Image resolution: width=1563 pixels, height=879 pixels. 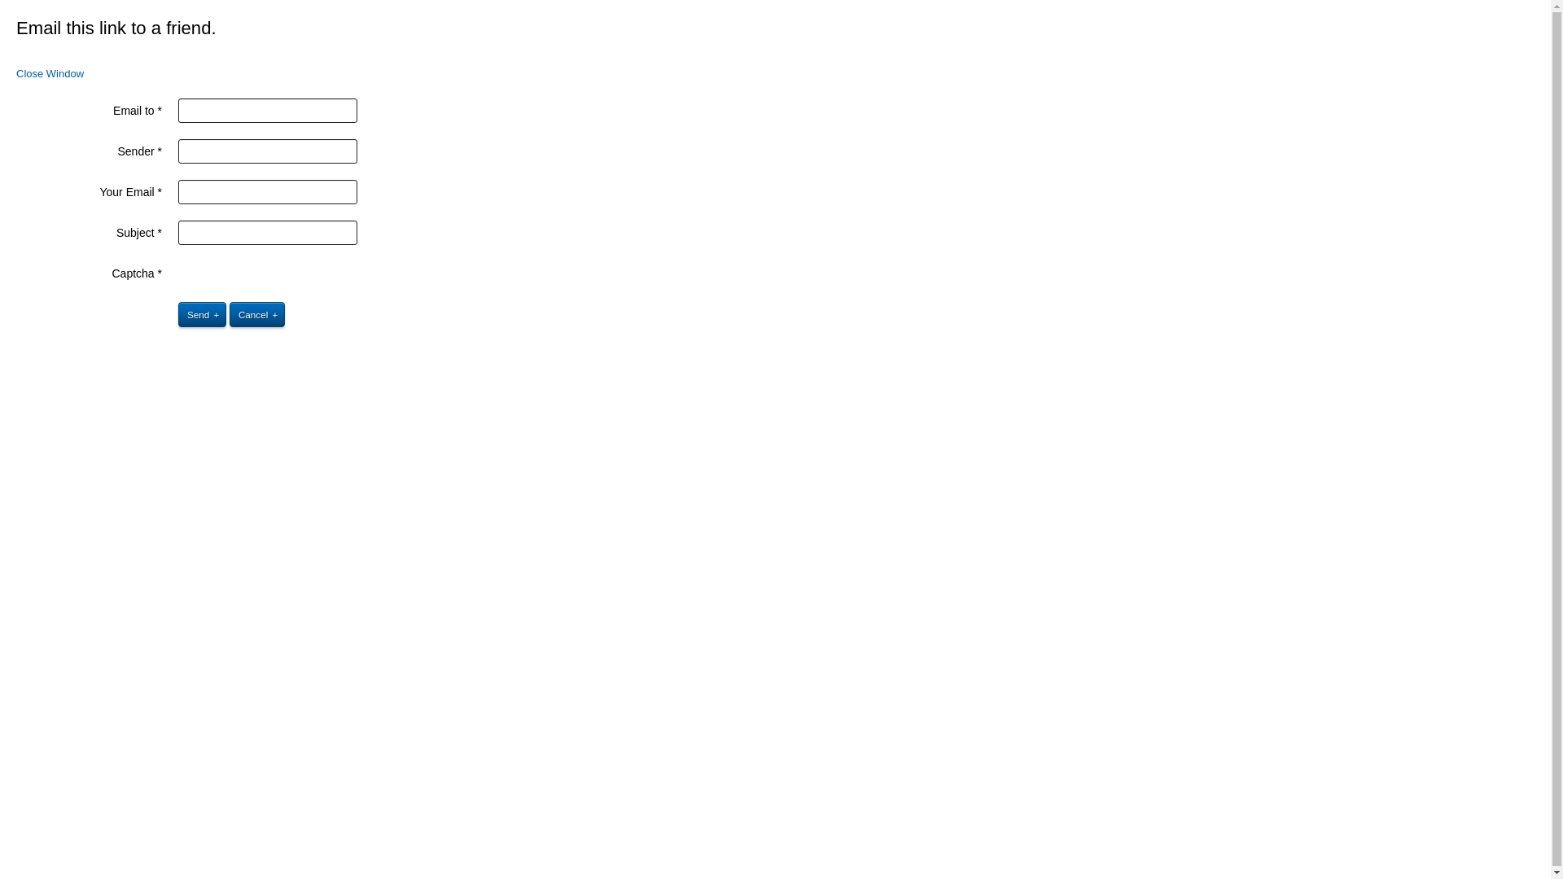 What do you see at coordinates (50, 73) in the screenshot?
I see `Close Window` at bounding box center [50, 73].